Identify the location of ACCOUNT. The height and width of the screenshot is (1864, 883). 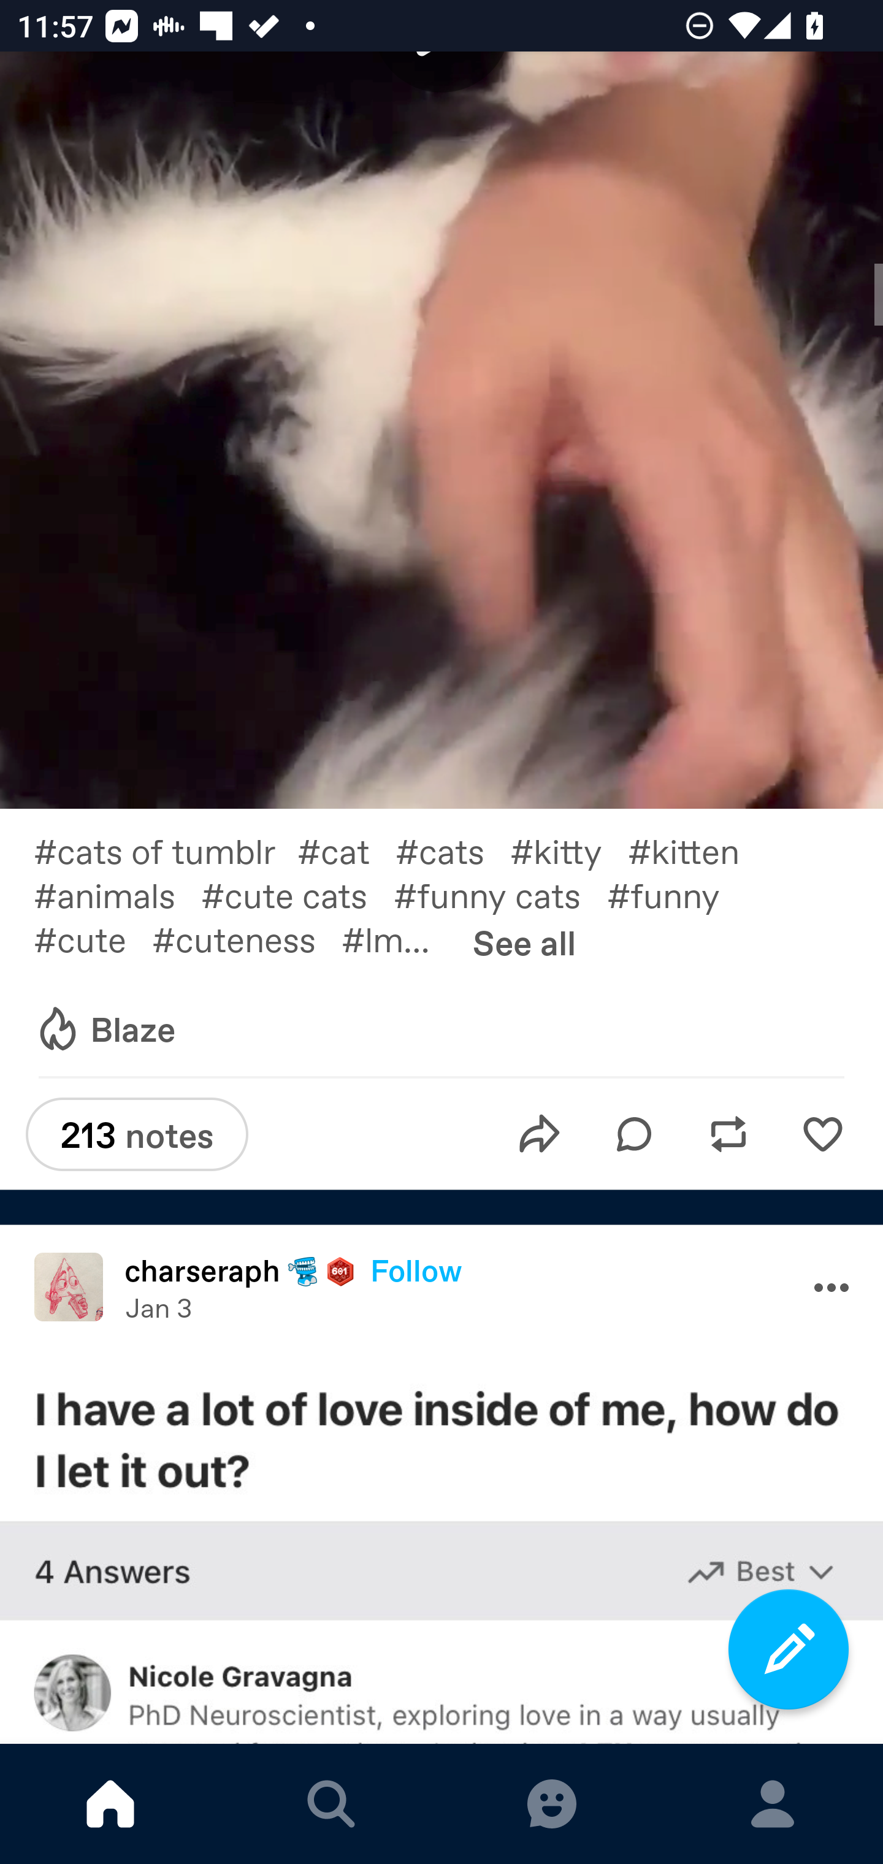
(773, 1804).